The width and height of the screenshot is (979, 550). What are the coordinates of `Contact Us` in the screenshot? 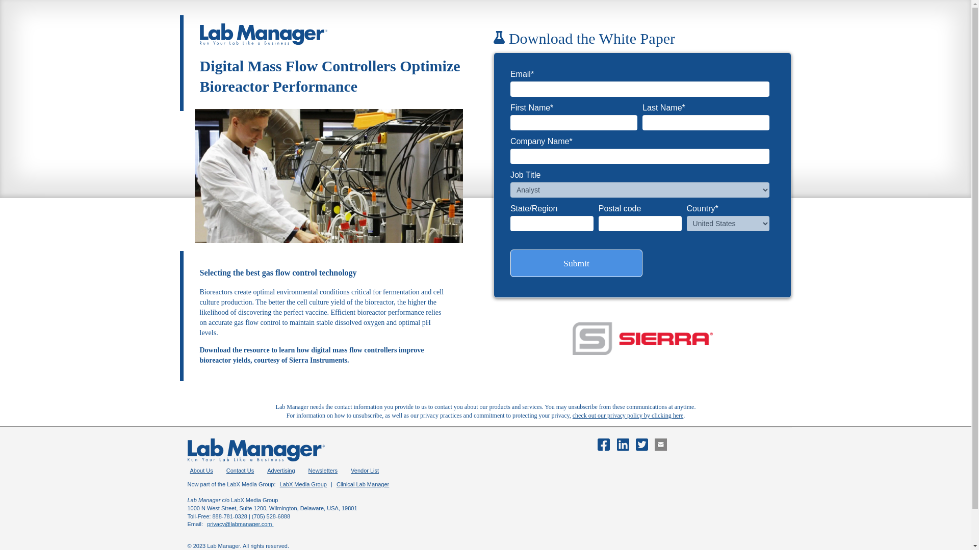 It's located at (240, 471).